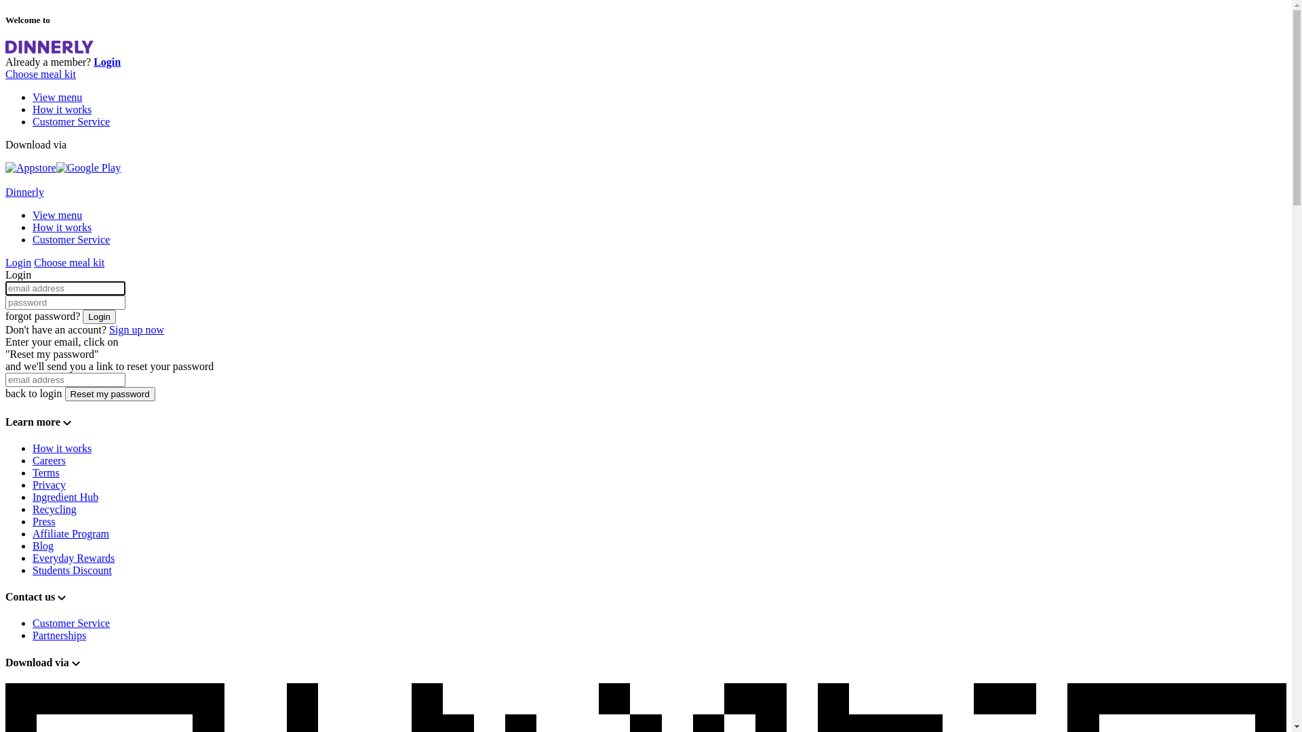  What do you see at coordinates (73, 558) in the screenshot?
I see `Everyday Rewards` at bounding box center [73, 558].